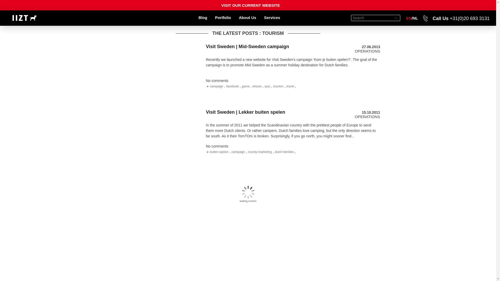  Describe the element at coordinates (409, 18) in the screenshot. I see `EN` at that location.